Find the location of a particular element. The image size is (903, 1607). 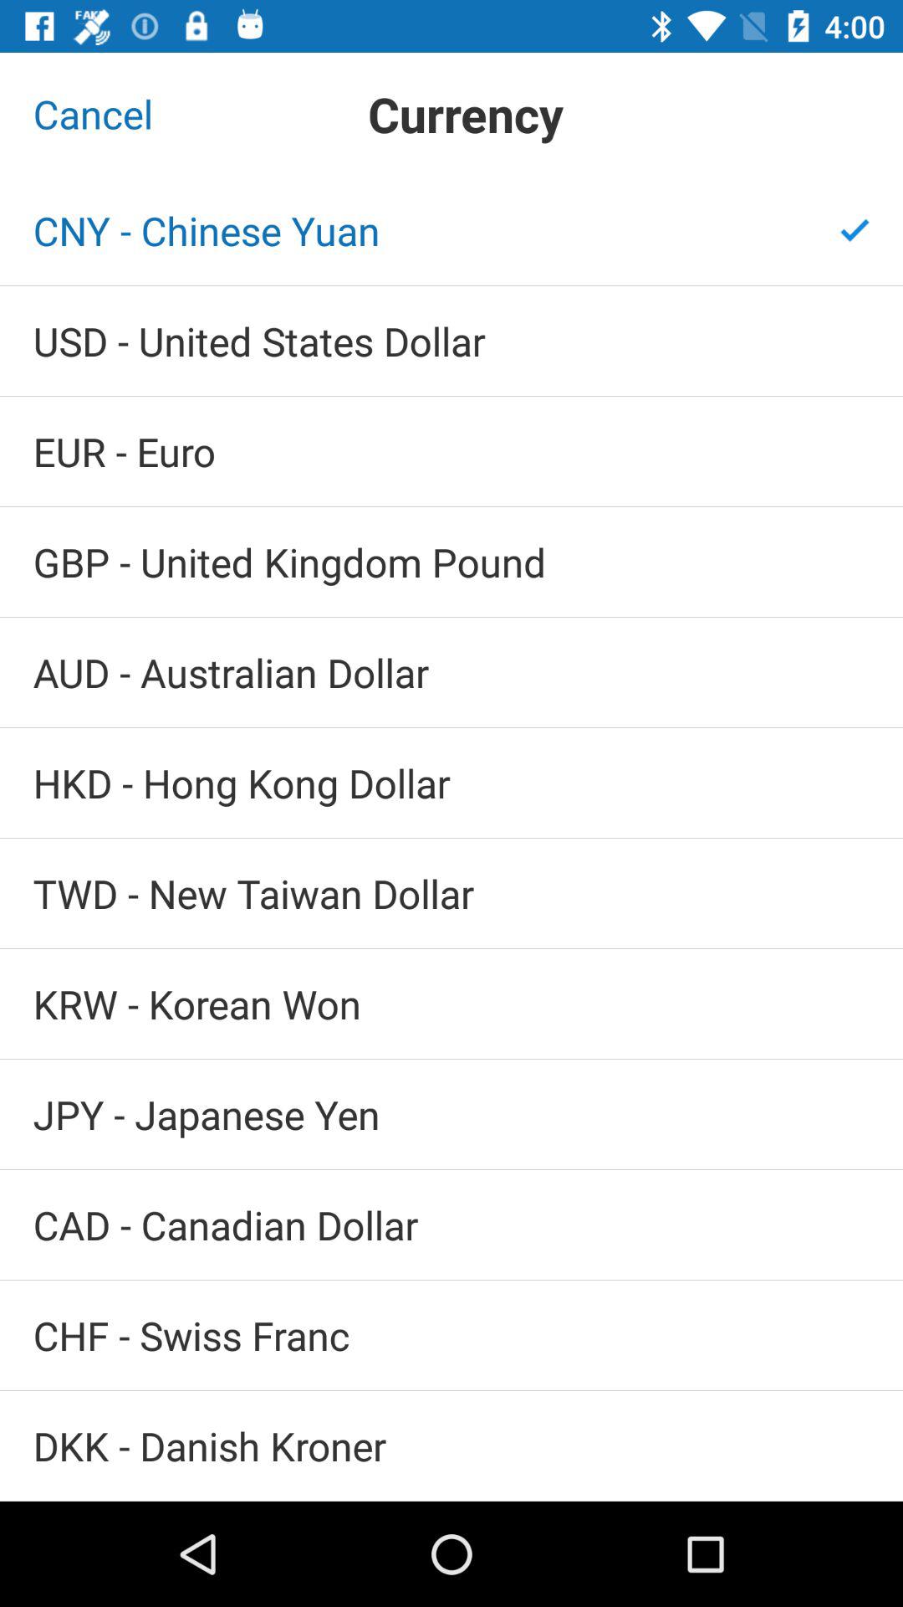

click icon below the cancel item is located at coordinates (451, 231).